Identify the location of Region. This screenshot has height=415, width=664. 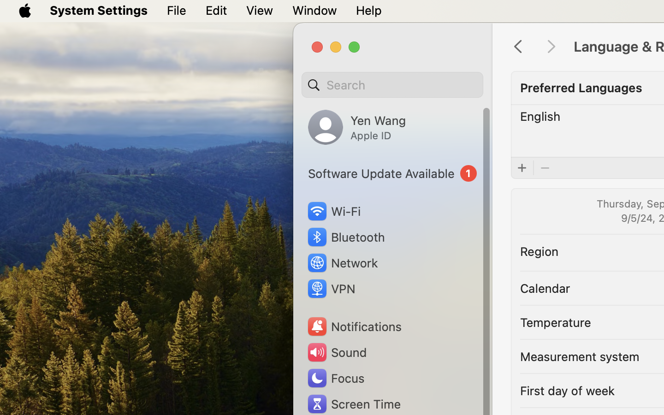
(539, 251).